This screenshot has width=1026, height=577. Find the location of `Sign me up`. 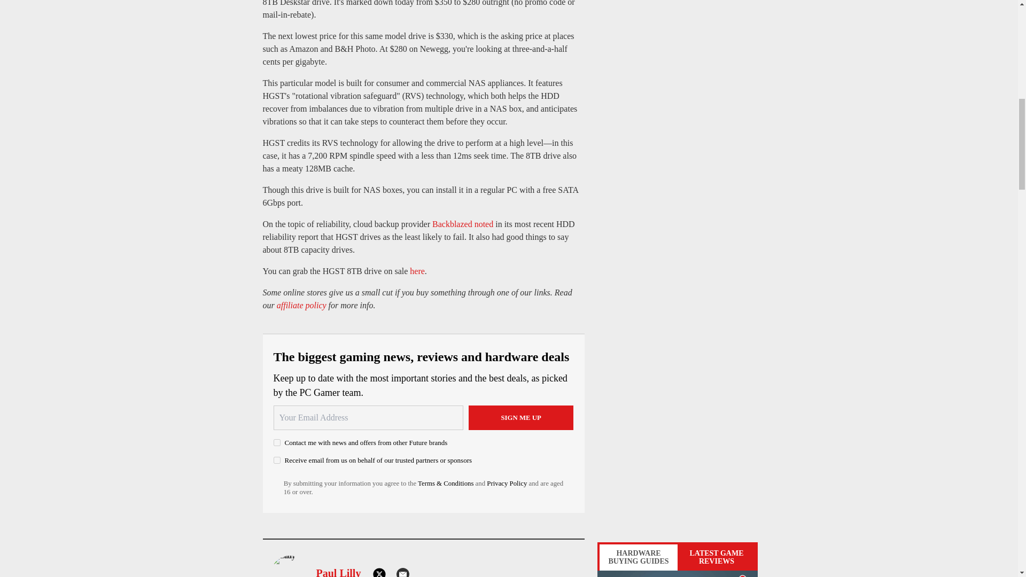

Sign me up is located at coordinates (521, 418).